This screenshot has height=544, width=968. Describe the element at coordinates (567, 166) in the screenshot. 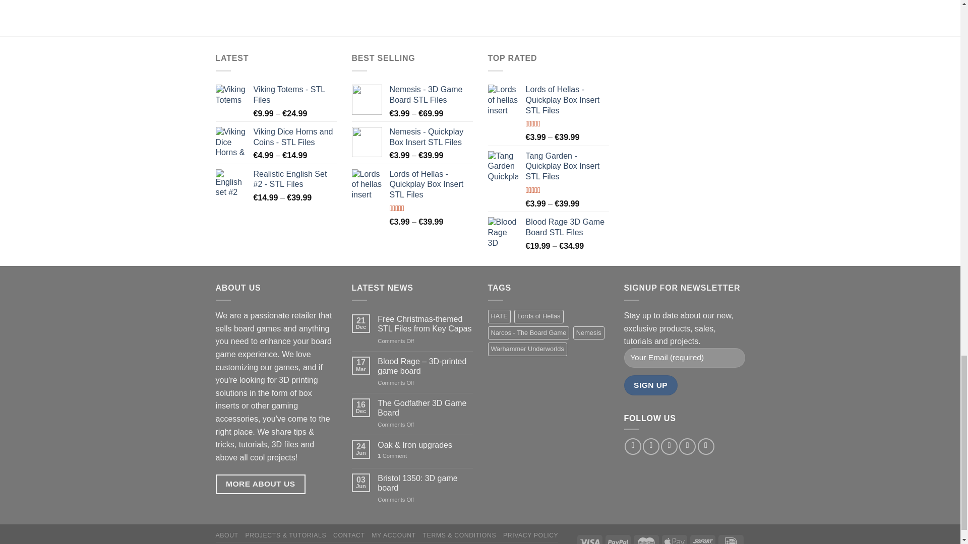

I see `Tang Garden - Quickplay Box Insert STL Files` at that location.